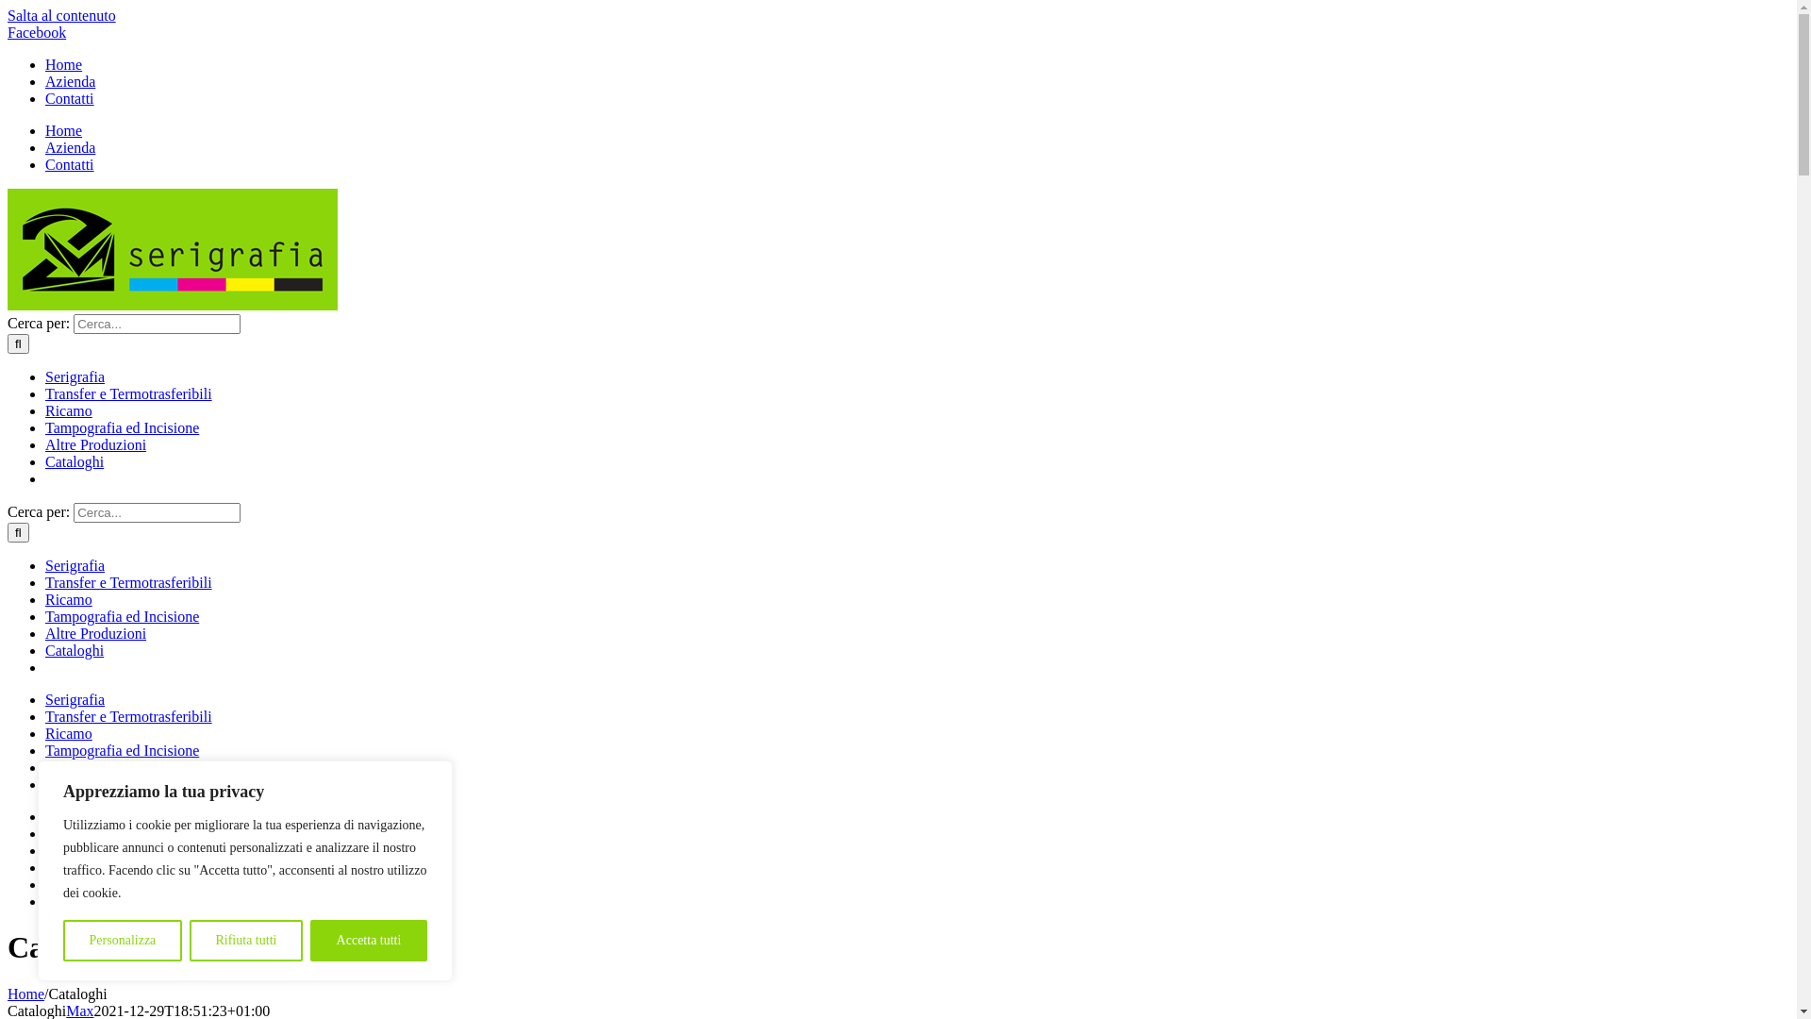  Describe the element at coordinates (75, 785) in the screenshot. I see `Cataloghi` at that location.